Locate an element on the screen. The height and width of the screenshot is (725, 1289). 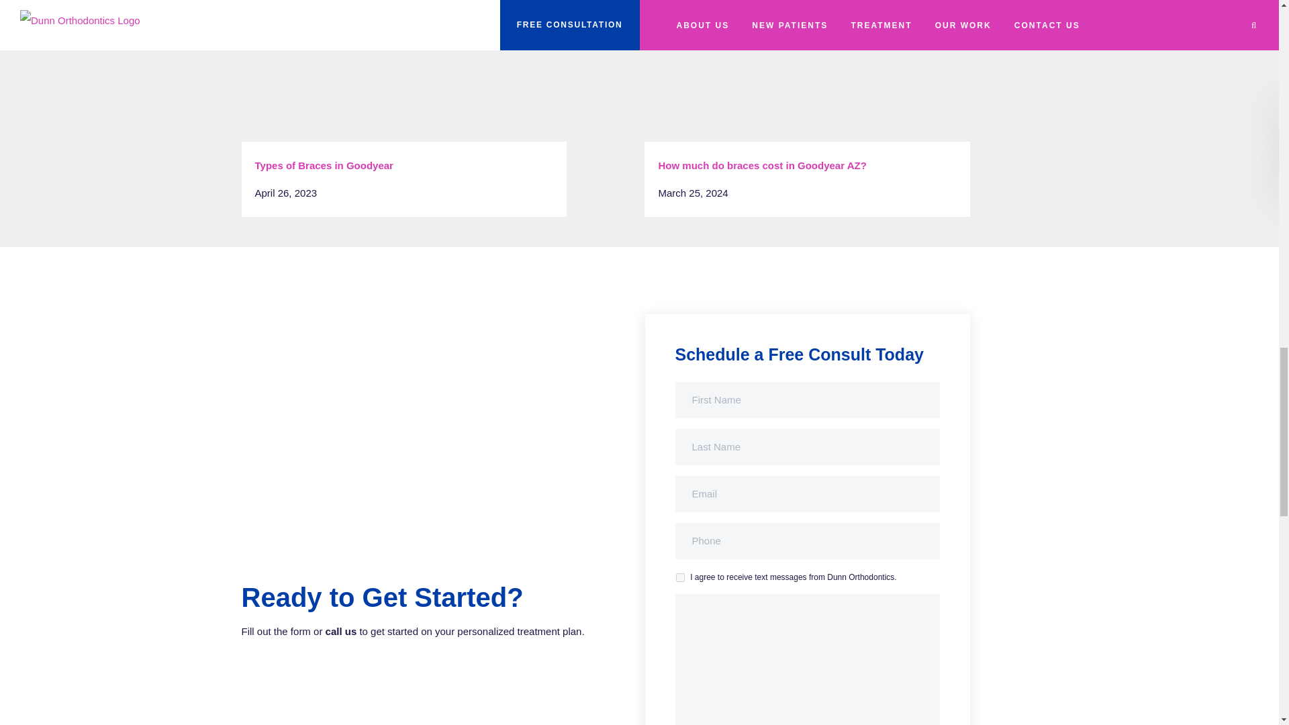
I agree to receive text messages from Dunn Orthodontics. is located at coordinates (679, 577).